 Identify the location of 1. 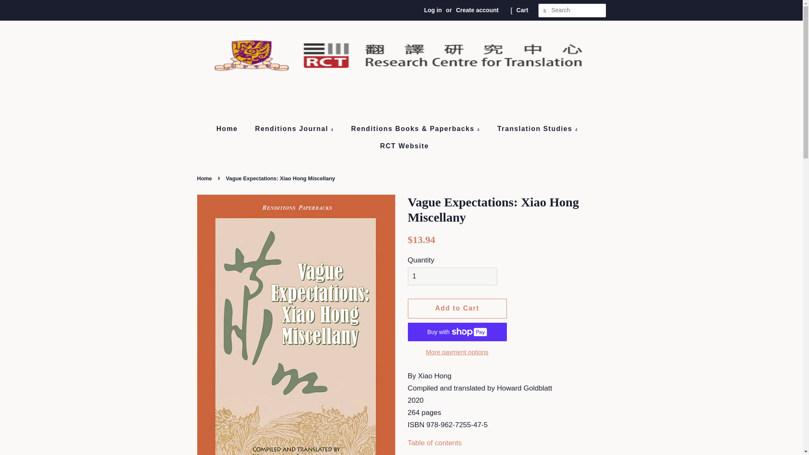
(453, 276).